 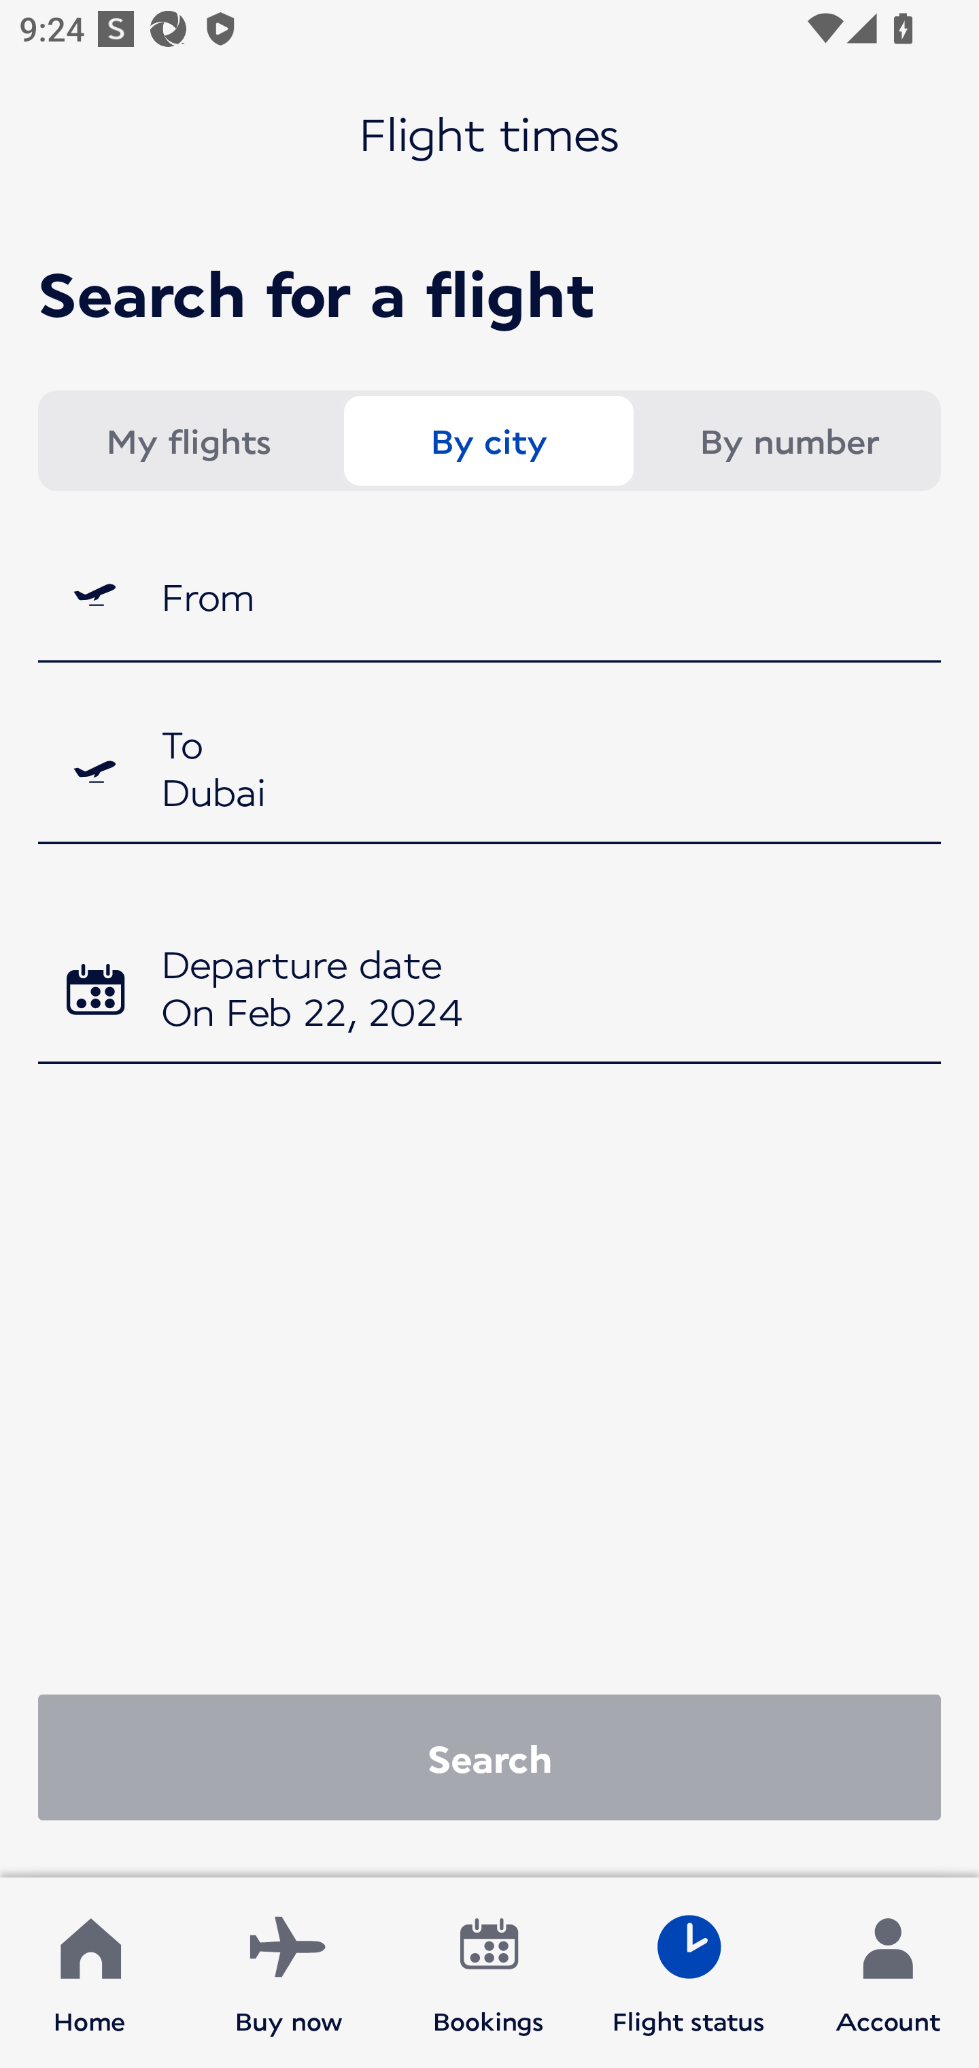 What do you see at coordinates (489, 1973) in the screenshot?
I see `Bookings` at bounding box center [489, 1973].